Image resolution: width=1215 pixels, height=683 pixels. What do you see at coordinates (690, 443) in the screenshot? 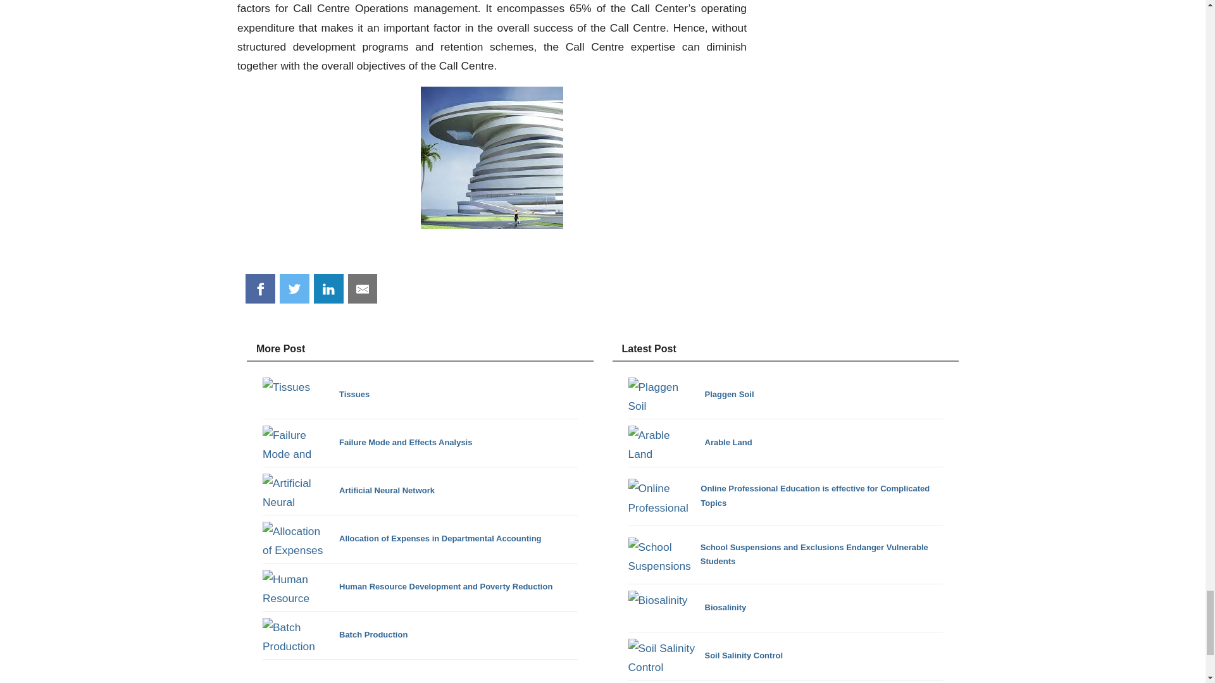
I see `Arable Land` at bounding box center [690, 443].